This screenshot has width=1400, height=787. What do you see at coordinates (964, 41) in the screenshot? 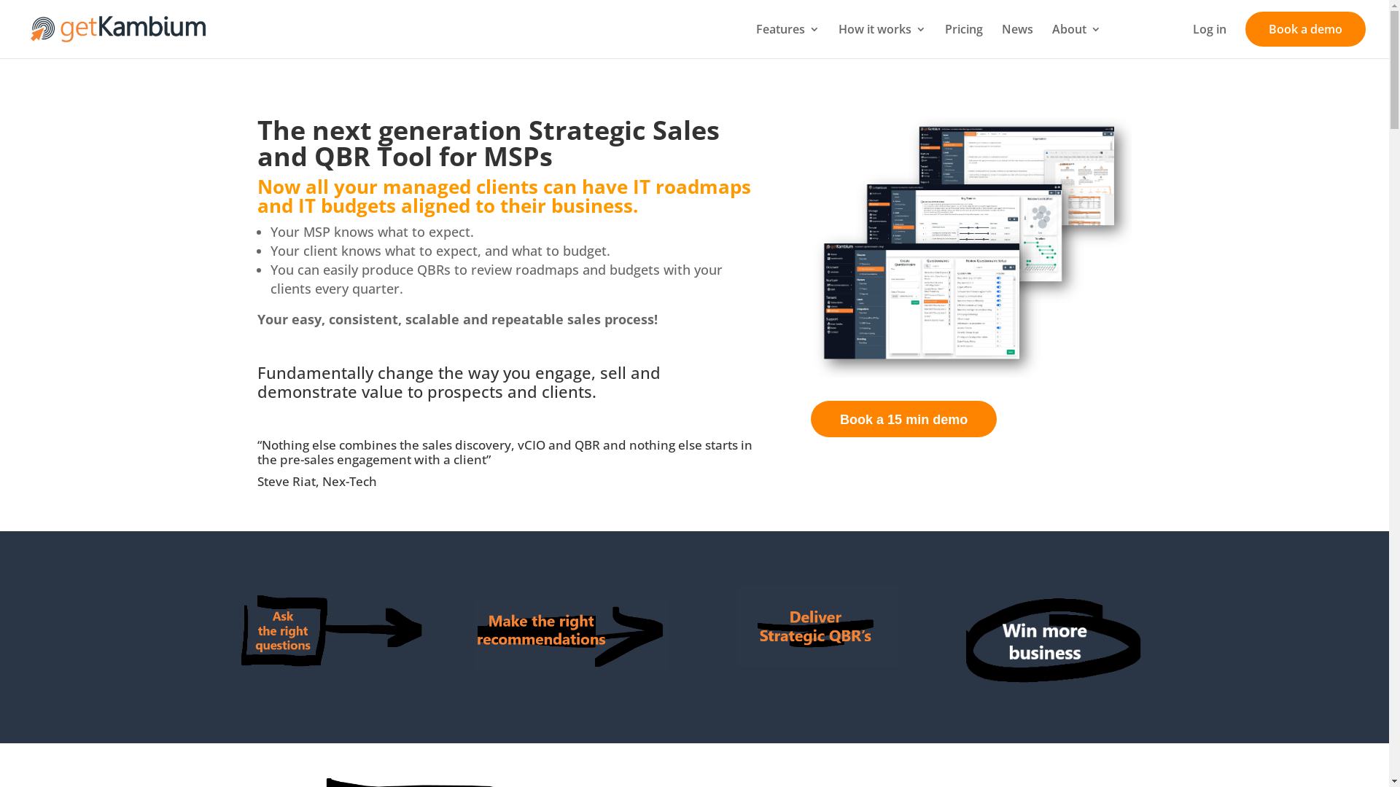
I see `Pricing` at bounding box center [964, 41].